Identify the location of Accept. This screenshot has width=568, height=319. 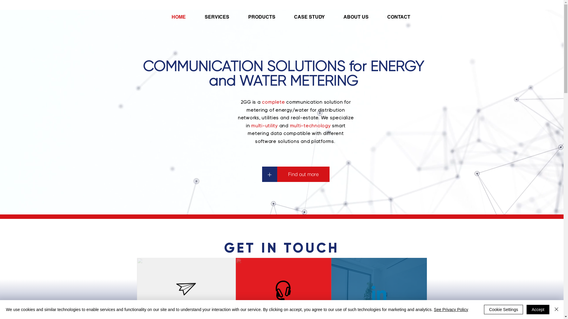
(538, 310).